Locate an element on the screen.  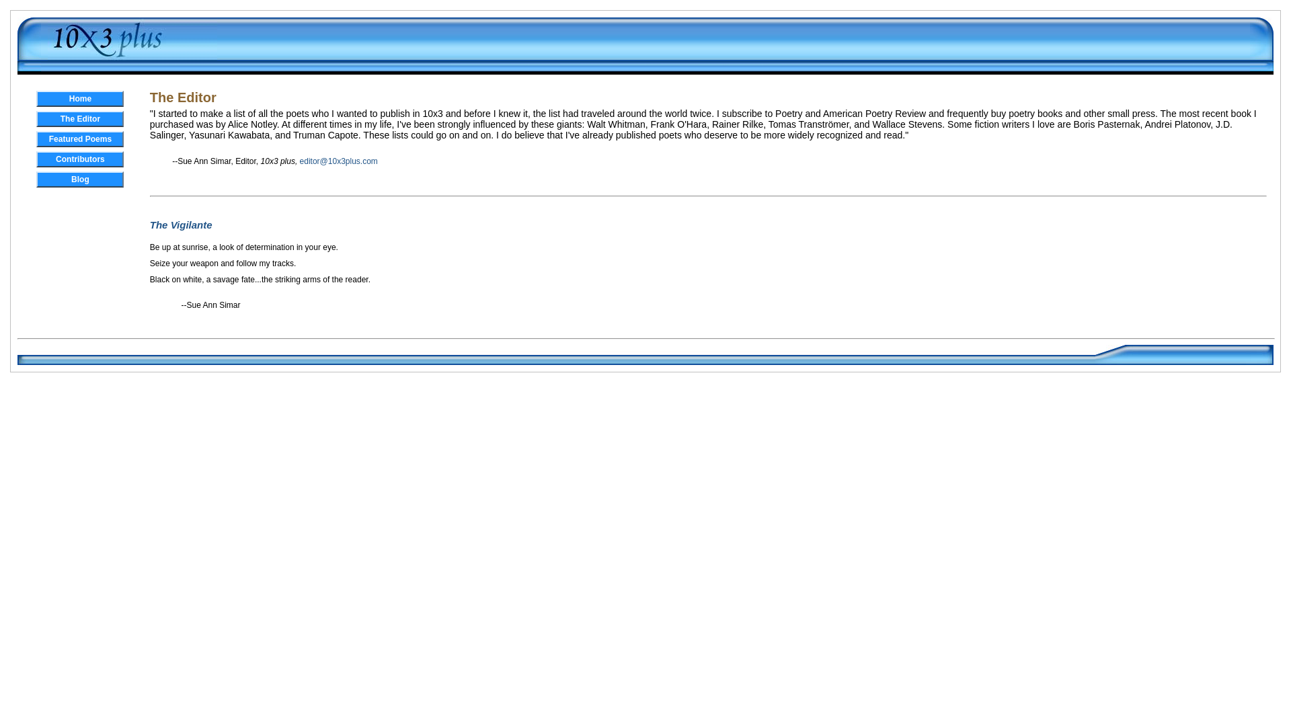
Contributors is located at coordinates (80, 159).